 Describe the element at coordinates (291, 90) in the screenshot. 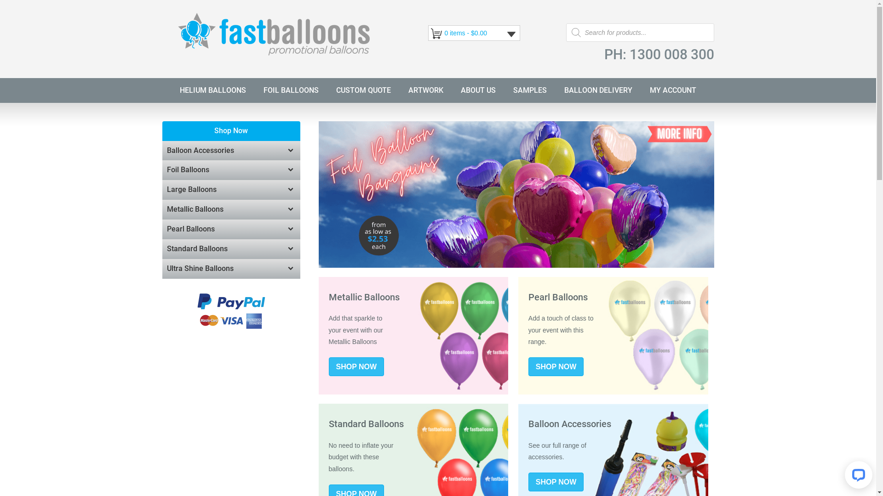

I see `FOIL BALLOONS` at that location.